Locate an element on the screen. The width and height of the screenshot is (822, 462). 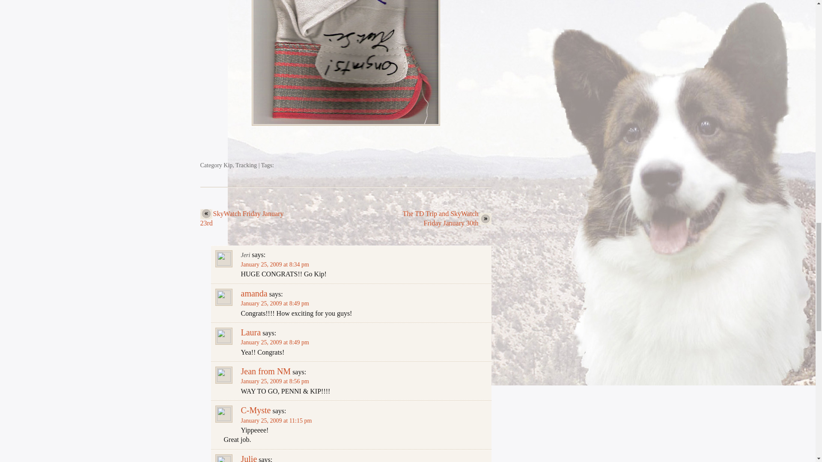
C-Myste is located at coordinates (255, 410).